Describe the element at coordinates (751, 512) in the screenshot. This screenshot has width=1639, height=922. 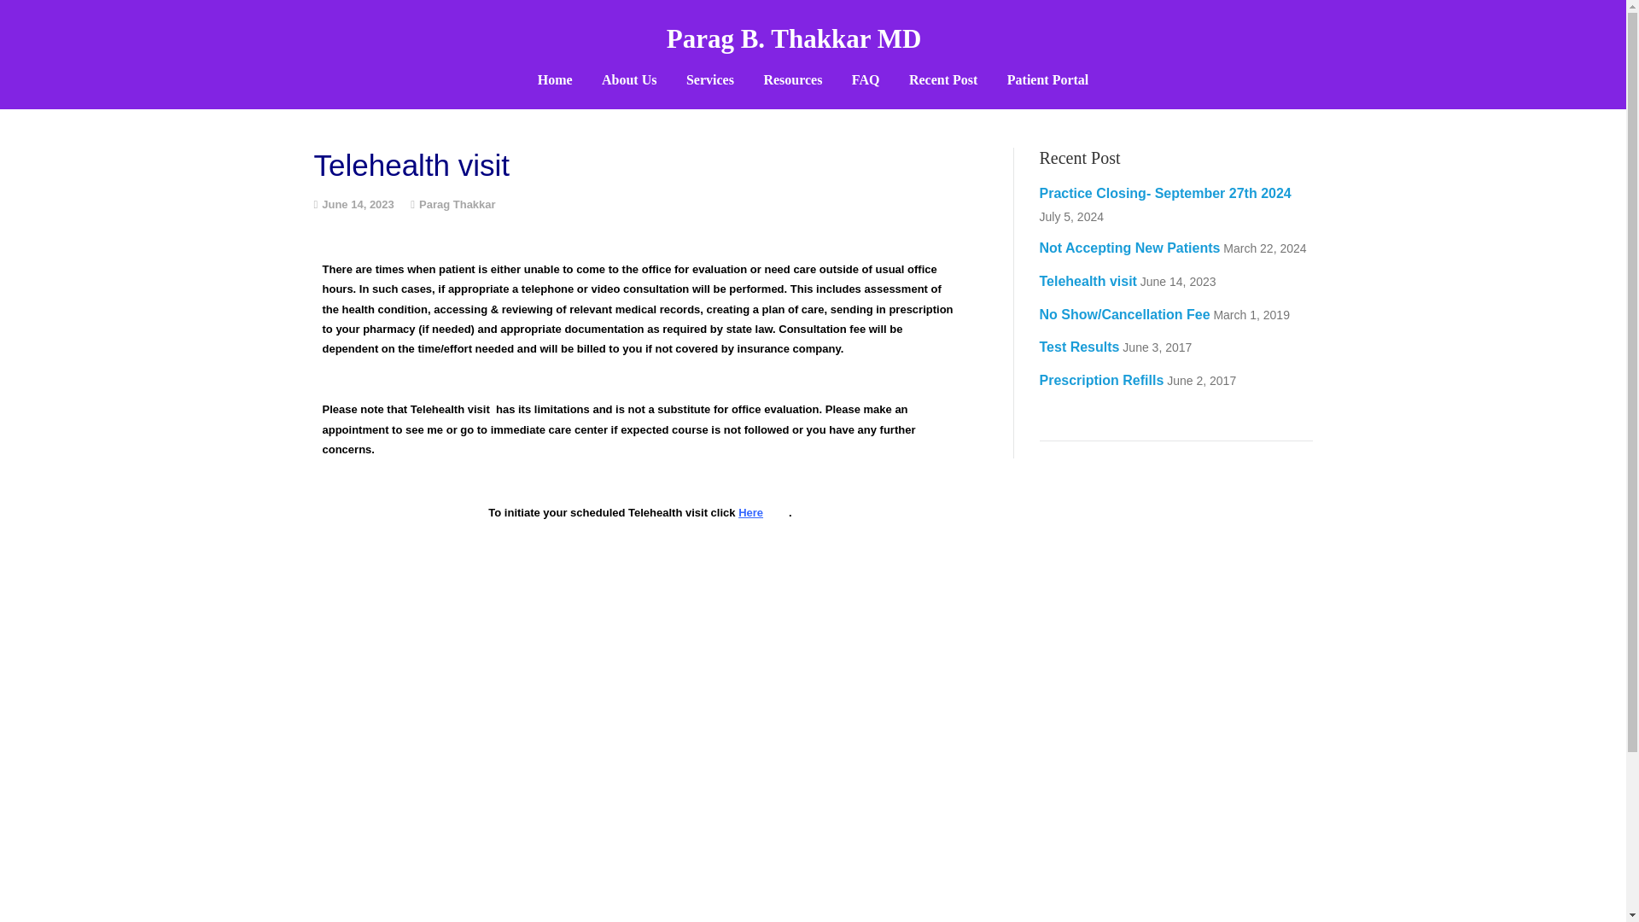
I see `Here` at that location.